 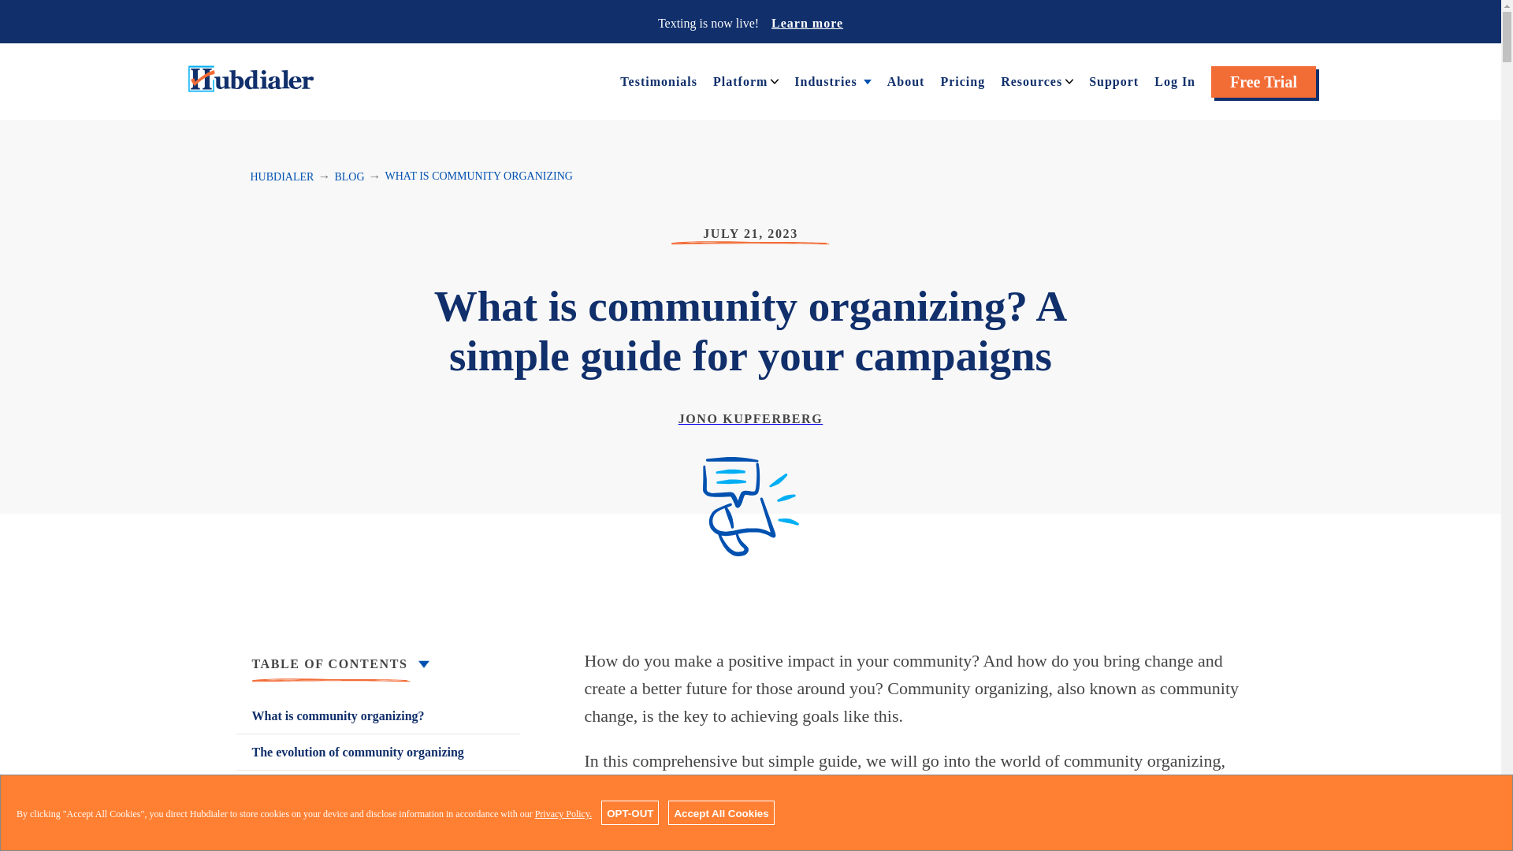 What do you see at coordinates (1174, 80) in the screenshot?
I see `Log In` at bounding box center [1174, 80].